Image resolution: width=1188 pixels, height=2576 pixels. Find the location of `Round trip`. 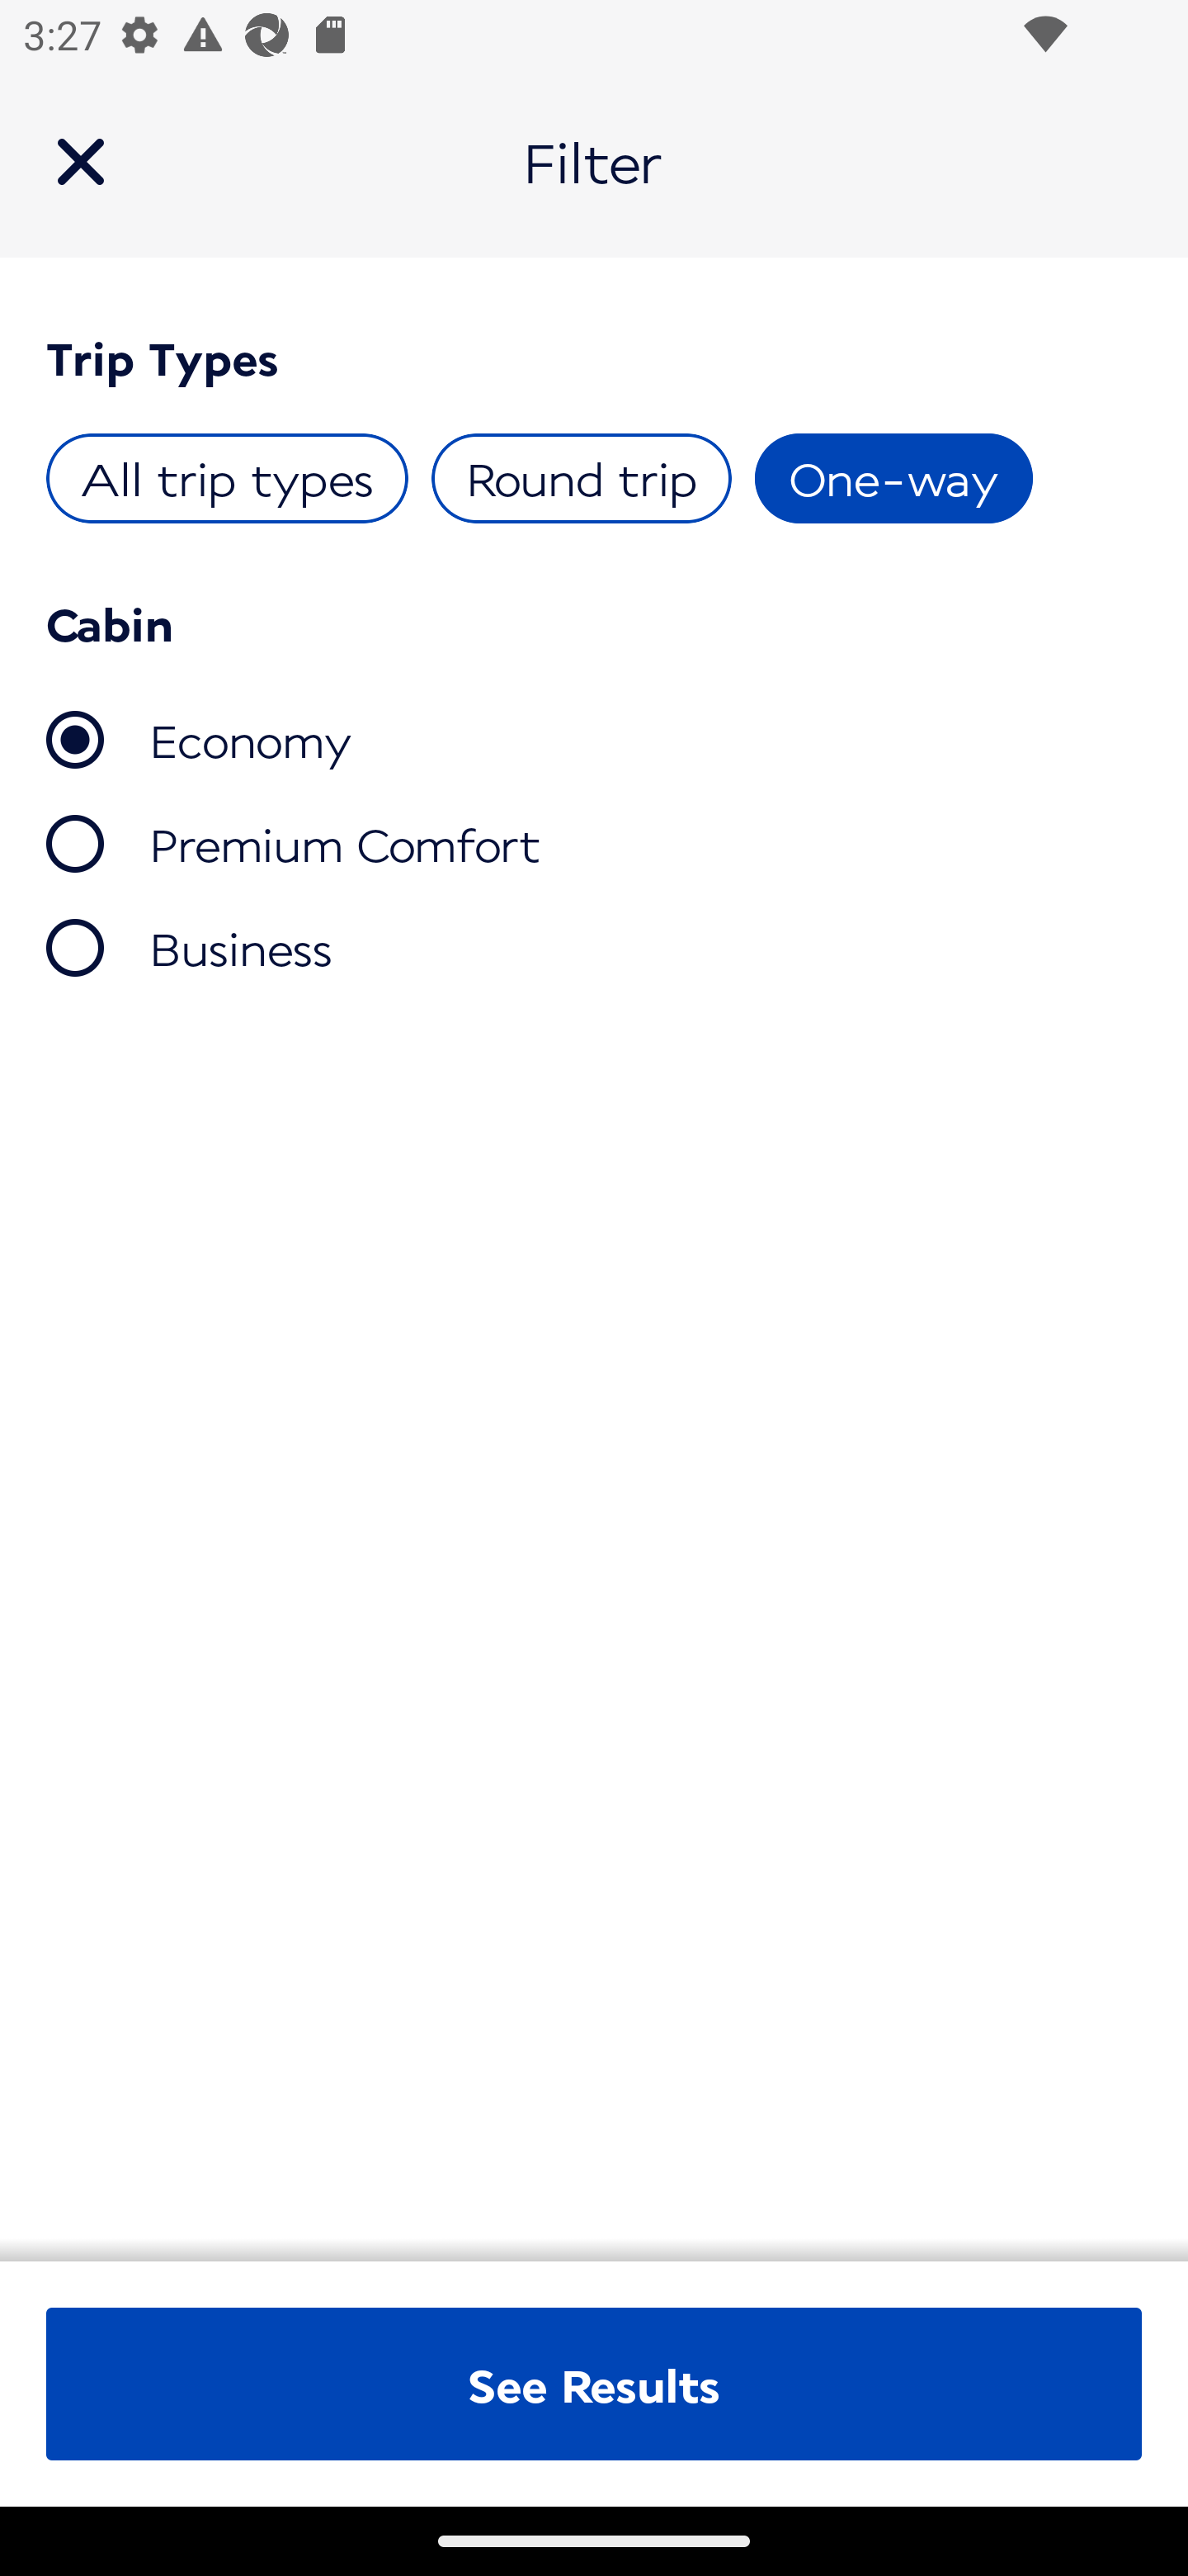

Round trip is located at coordinates (581, 479).